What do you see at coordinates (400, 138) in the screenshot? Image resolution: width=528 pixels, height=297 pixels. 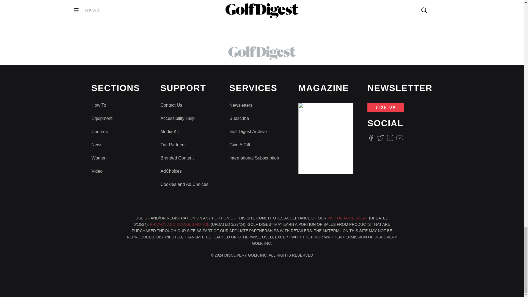 I see `Youtube Icon` at bounding box center [400, 138].